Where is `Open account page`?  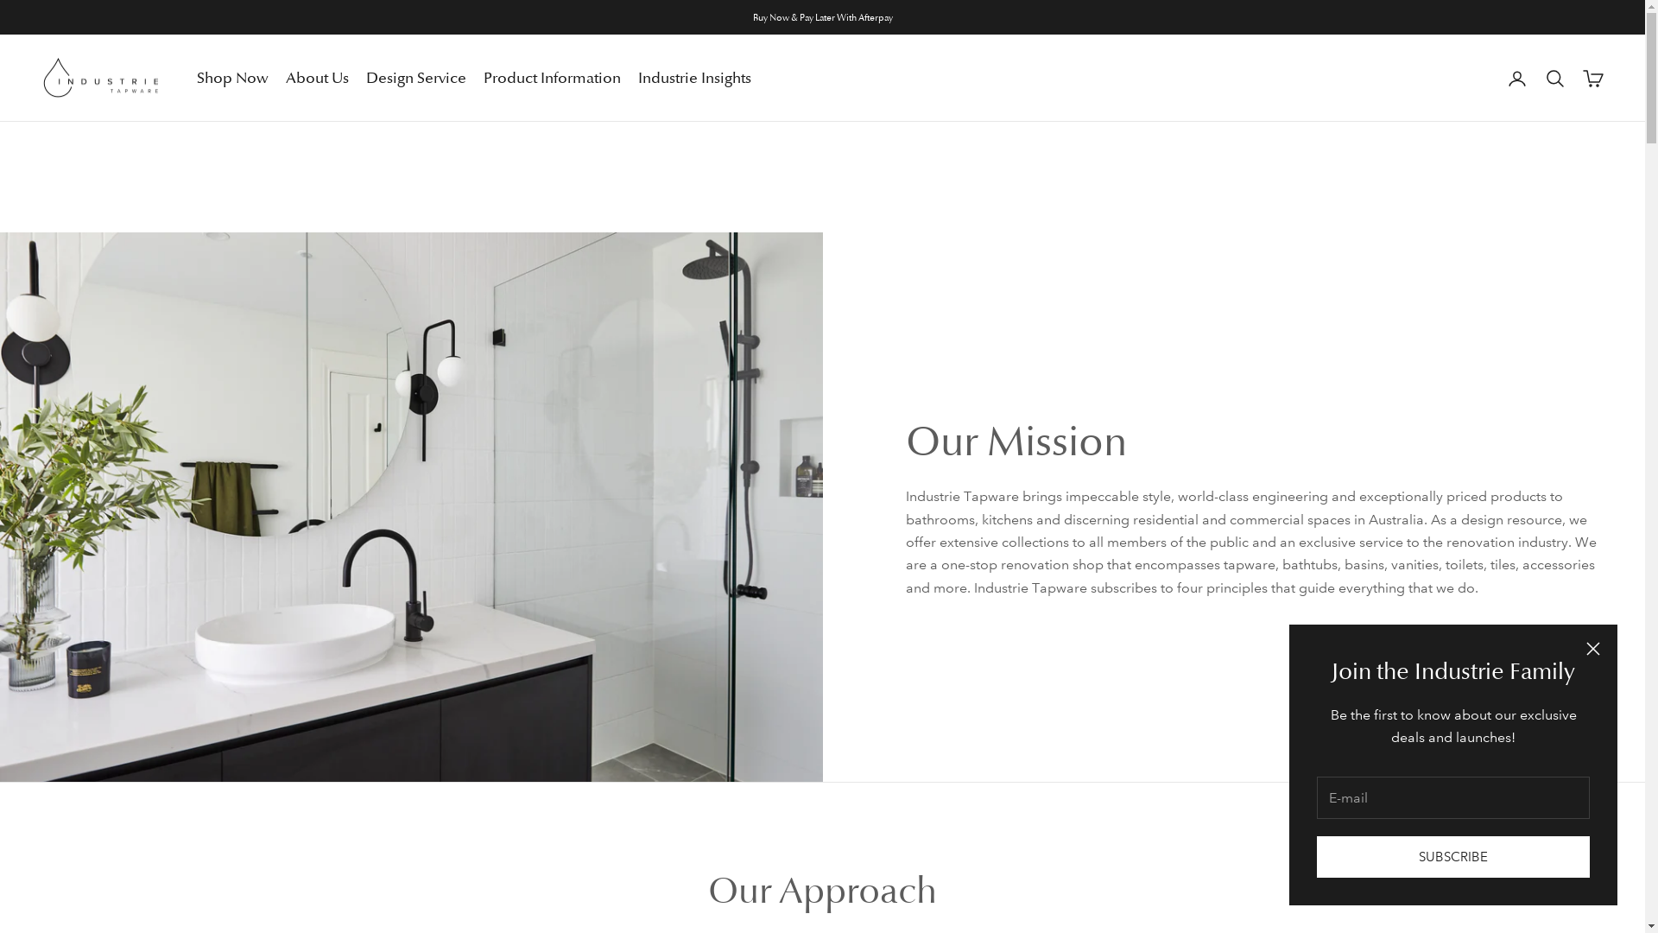 Open account page is located at coordinates (1517, 79).